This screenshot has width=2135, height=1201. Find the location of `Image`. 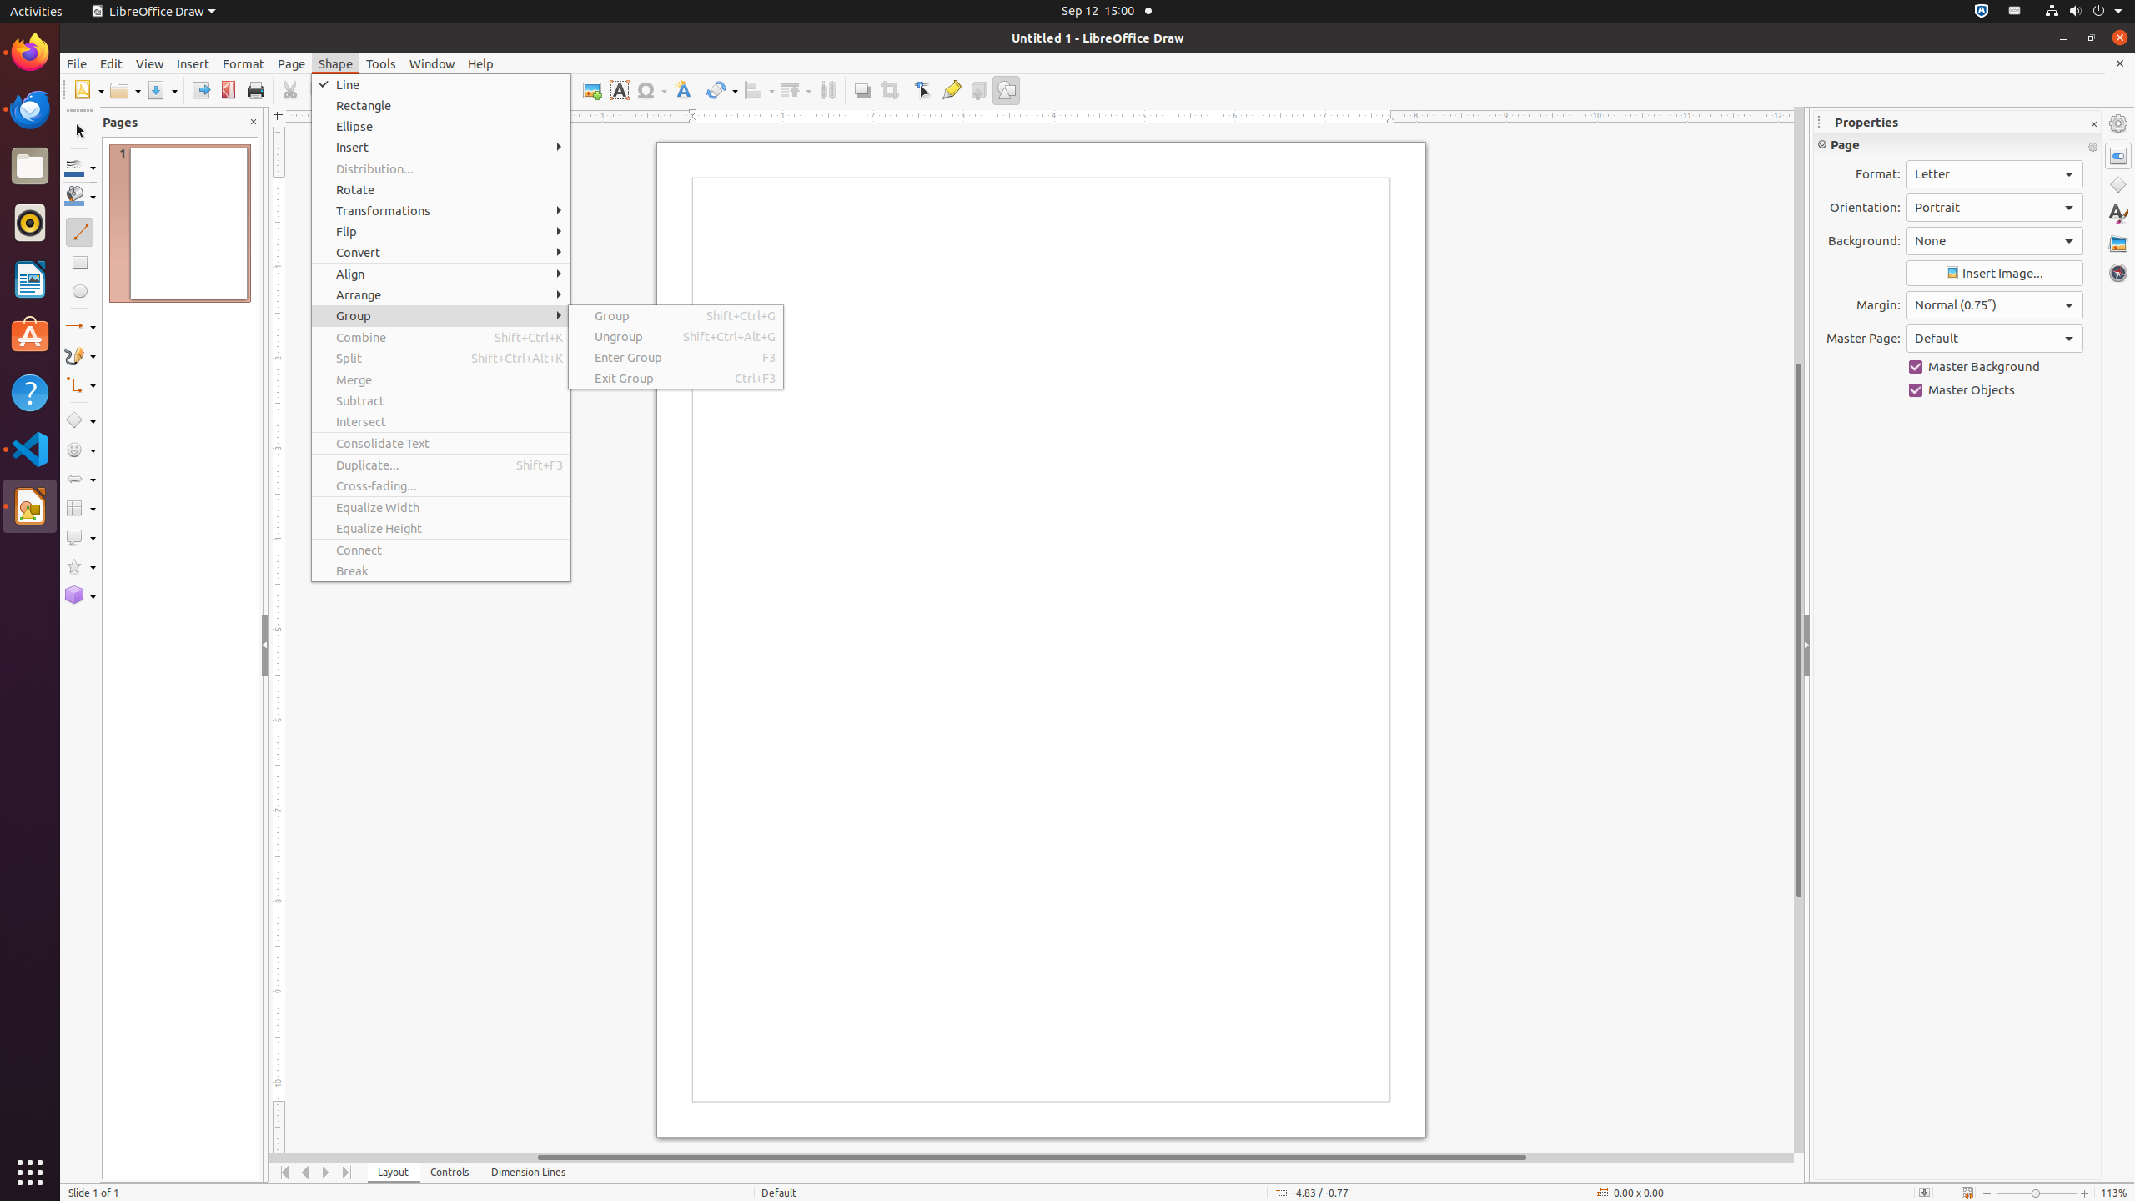

Image is located at coordinates (592, 90).